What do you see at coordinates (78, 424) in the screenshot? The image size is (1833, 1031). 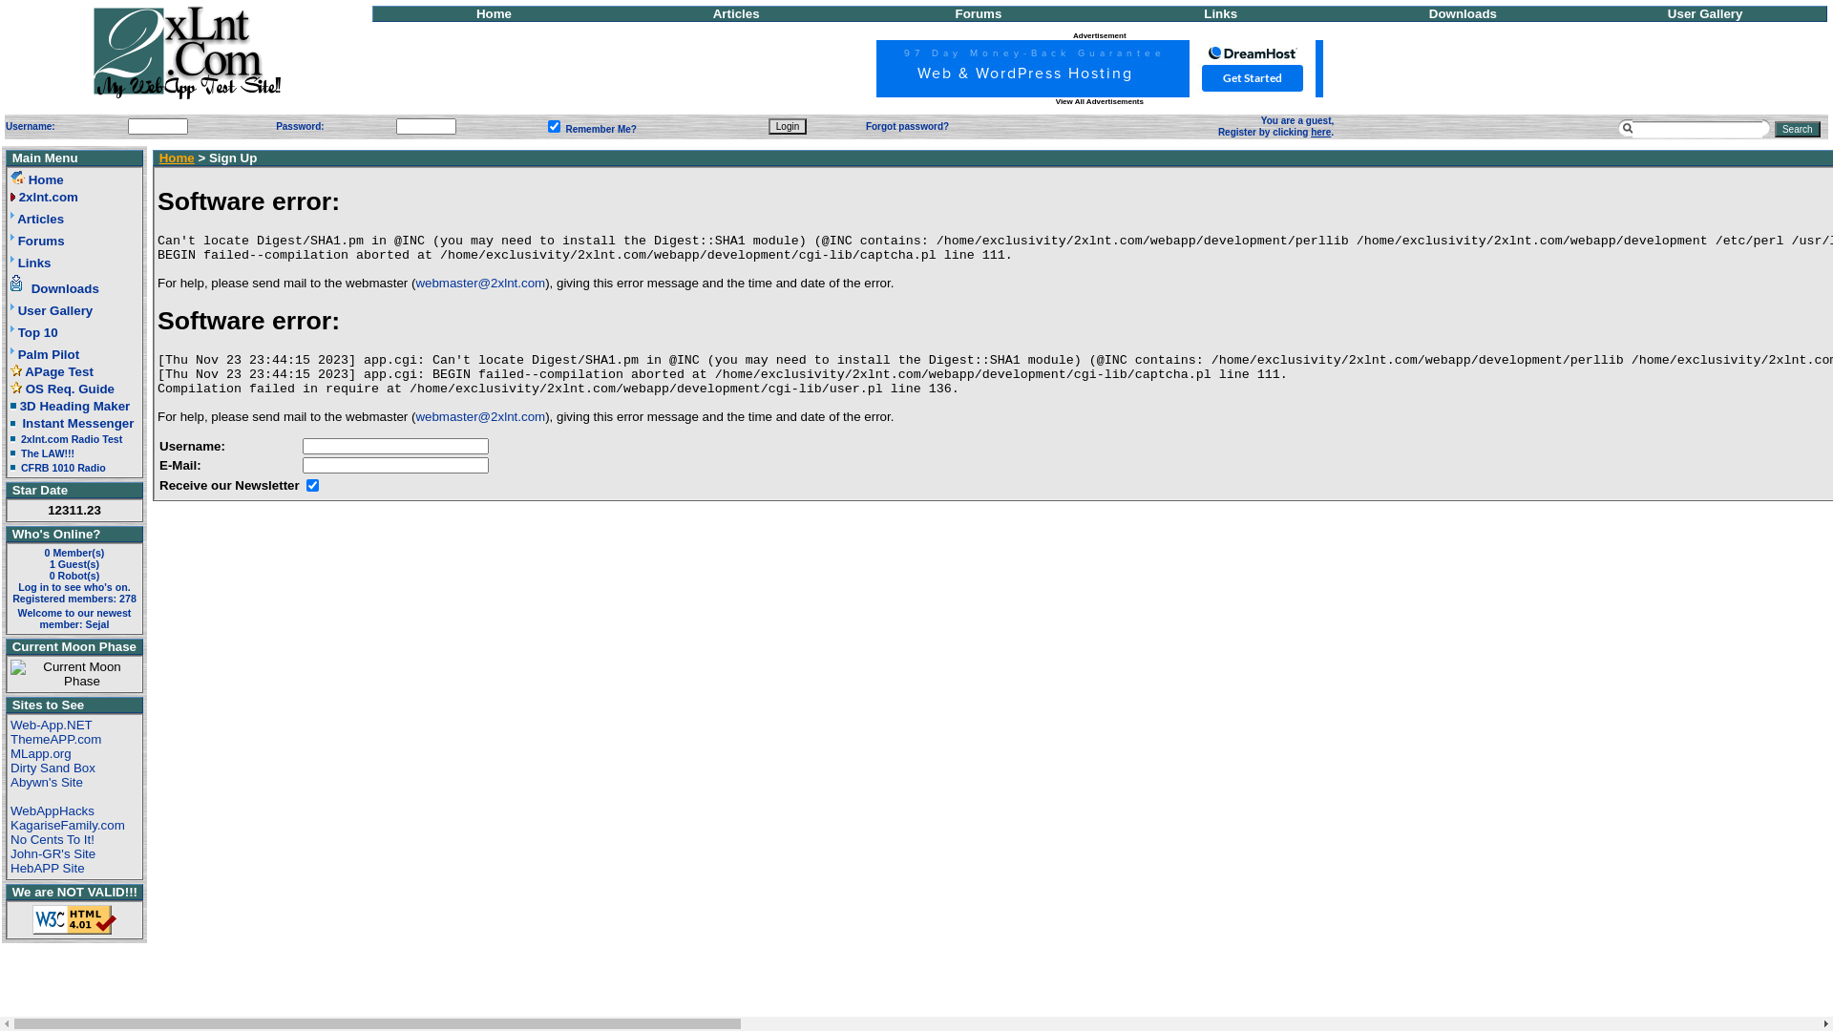 I see `Instant Messenger` at bounding box center [78, 424].